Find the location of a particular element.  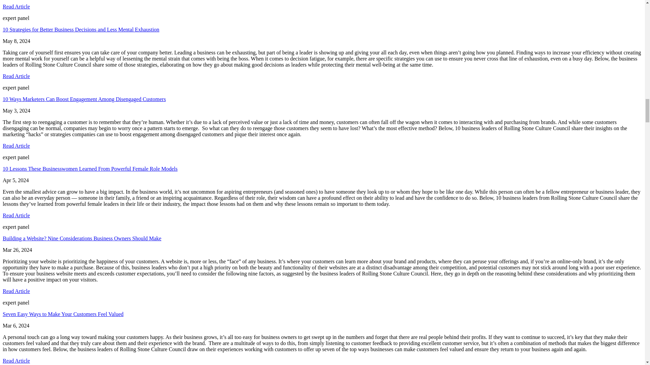

Read Article is located at coordinates (16, 76).